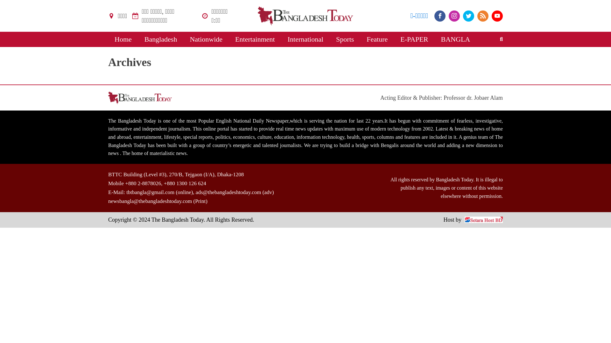 This screenshot has height=343, width=611. Describe the element at coordinates (305, 39) in the screenshot. I see `International` at that location.